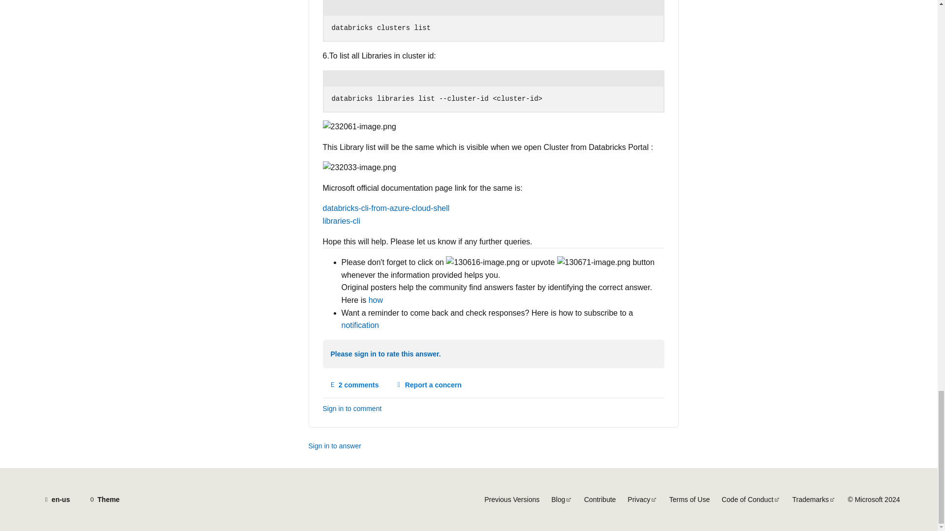 The width and height of the screenshot is (945, 531). I want to click on Report a concern, so click(386, 208).